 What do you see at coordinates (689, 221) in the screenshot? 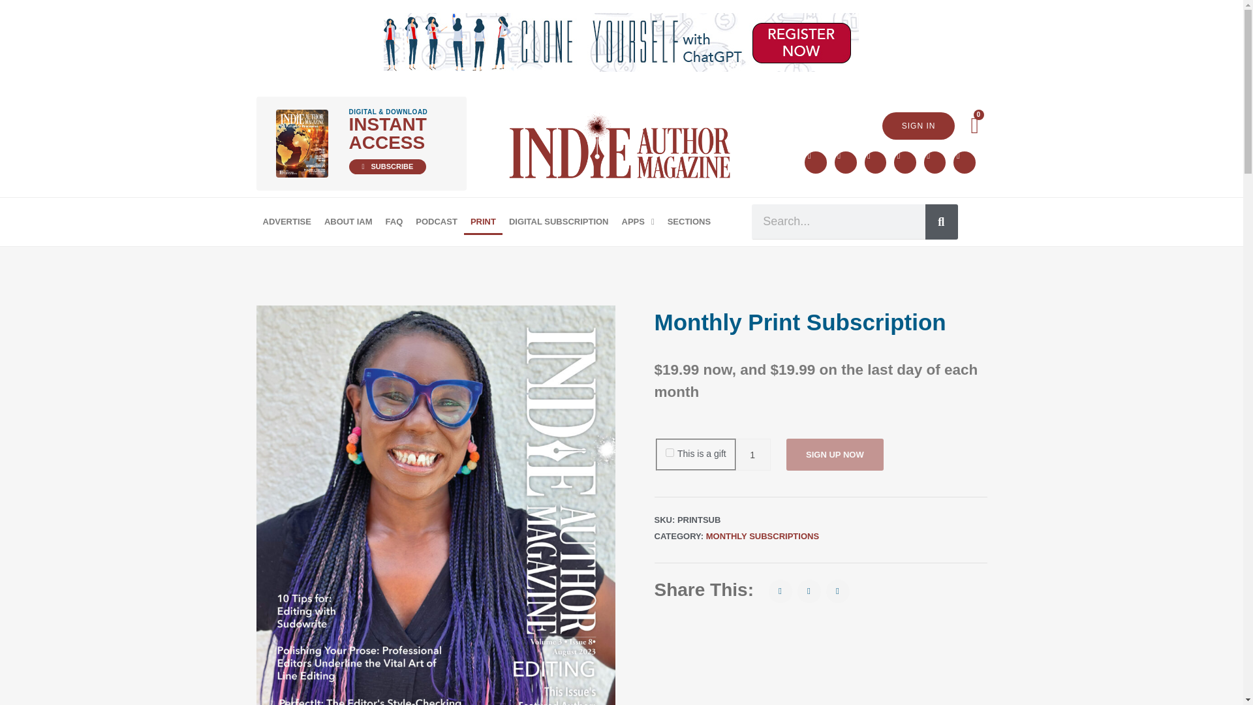
I see `SECTIONS` at bounding box center [689, 221].